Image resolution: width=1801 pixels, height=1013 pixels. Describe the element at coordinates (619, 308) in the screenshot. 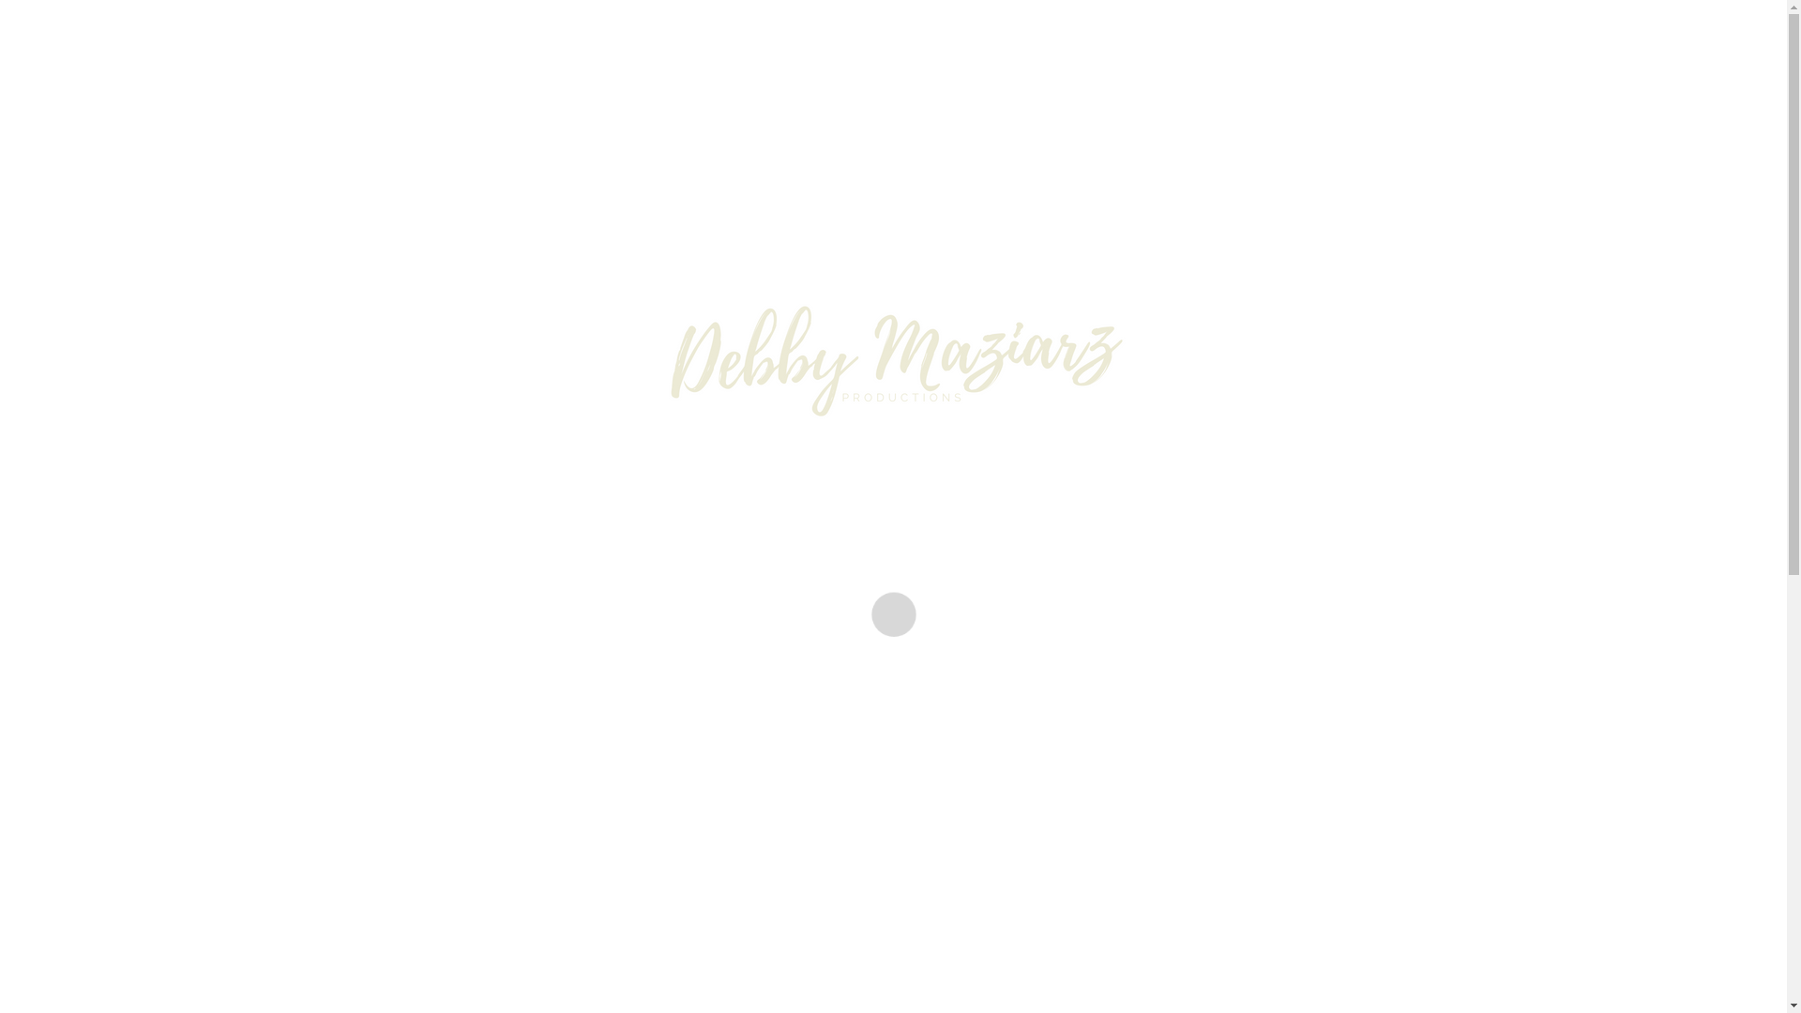

I see `About` at that location.